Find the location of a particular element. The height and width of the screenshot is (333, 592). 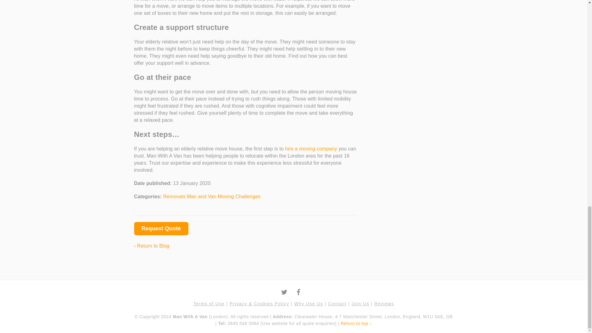

Man and Van is located at coordinates (202, 196).